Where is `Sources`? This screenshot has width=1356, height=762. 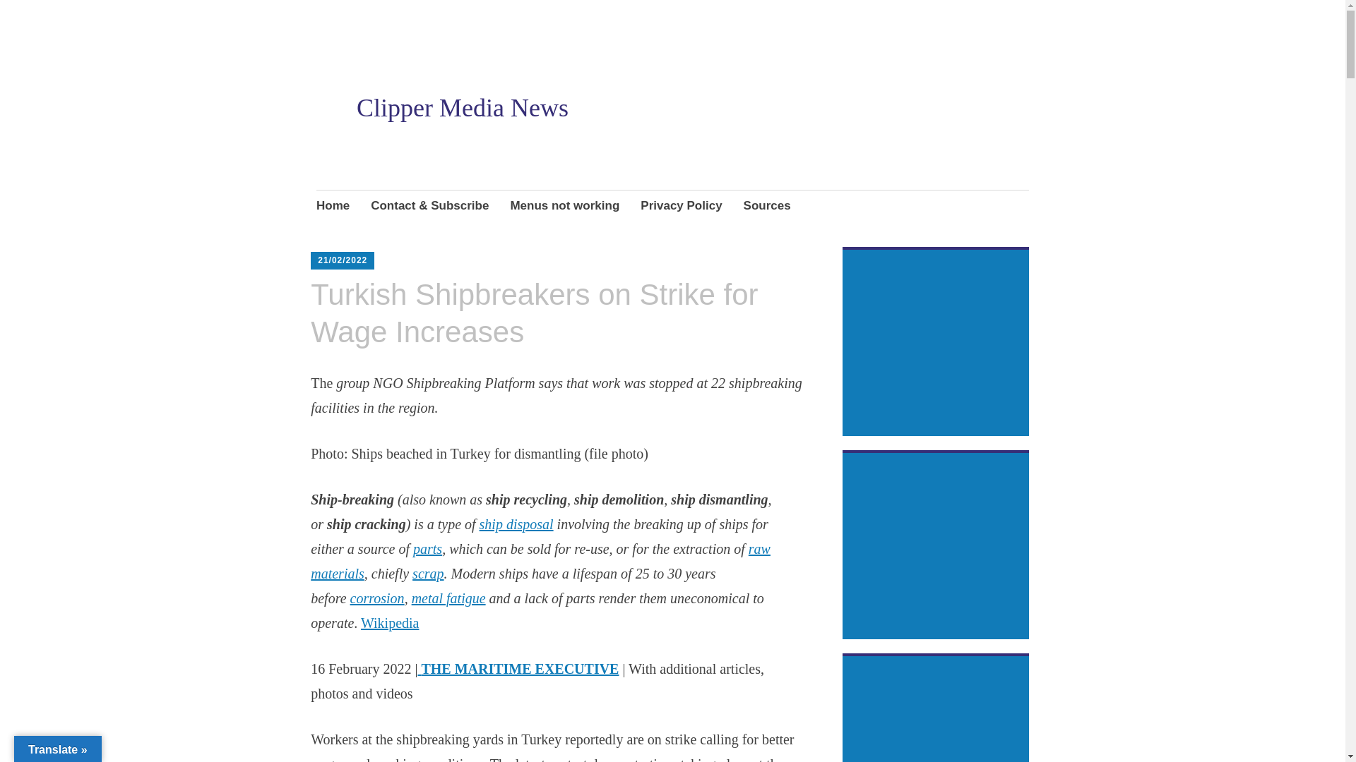
Sources is located at coordinates (767, 207).